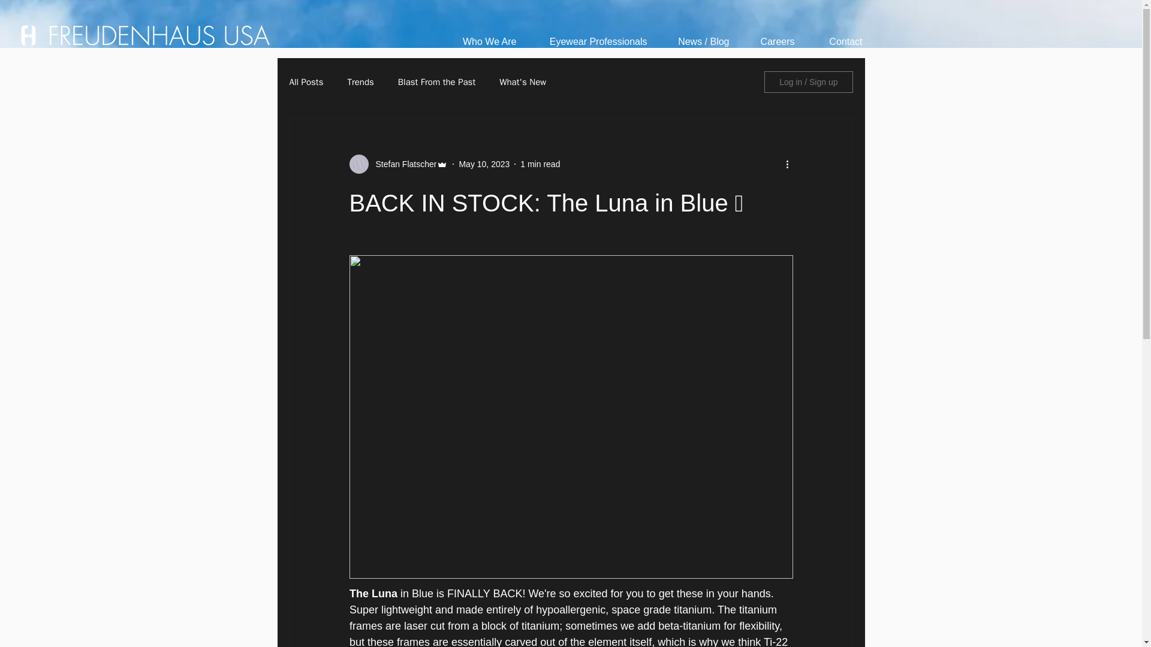 This screenshot has width=1151, height=647. Describe the element at coordinates (402, 164) in the screenshot. I see `Stefan Flatscher` at that location.